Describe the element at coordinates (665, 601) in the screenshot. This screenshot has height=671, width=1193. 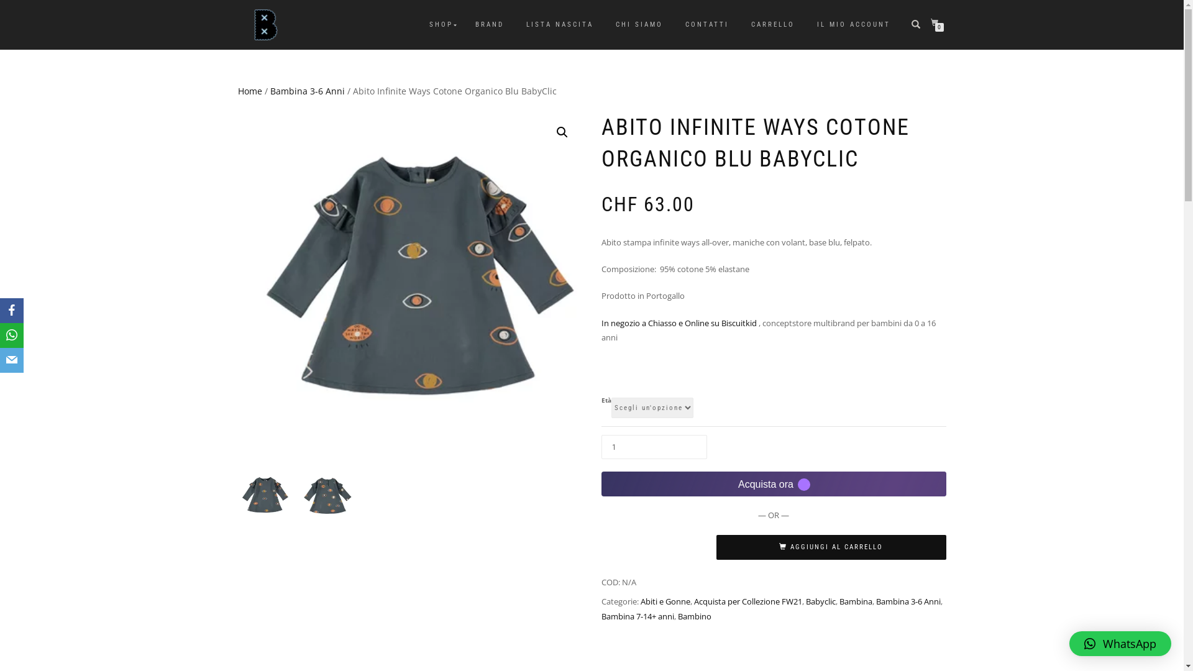
I see `Abiti e Gonne` at that location.